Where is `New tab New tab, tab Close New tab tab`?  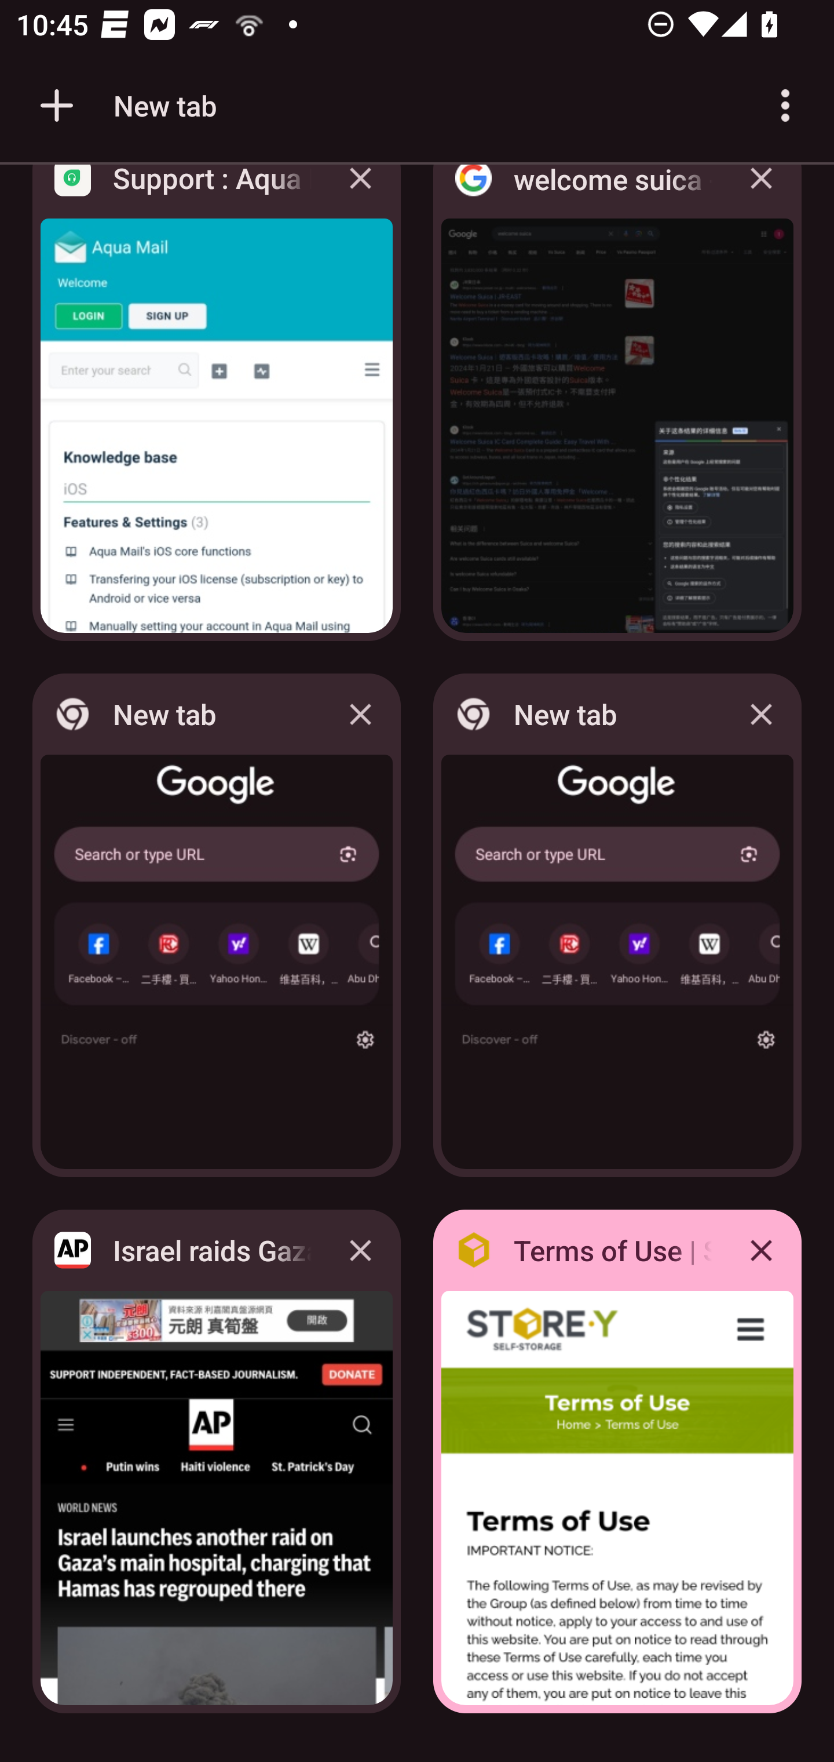 New tab New tab, tab Close New tab tab is located at coordinates (217, 925).